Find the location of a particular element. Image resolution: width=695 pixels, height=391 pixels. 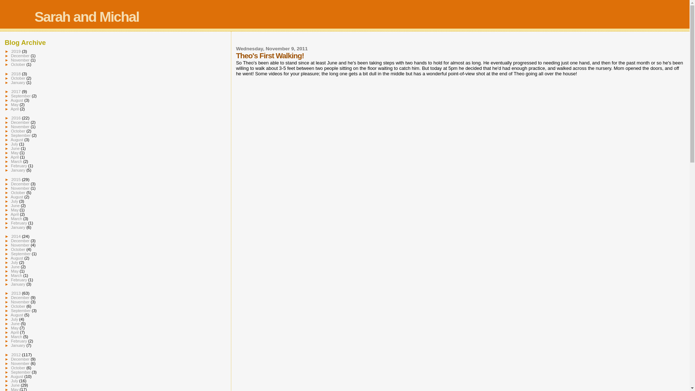

October is located at coordinates (18, 64).